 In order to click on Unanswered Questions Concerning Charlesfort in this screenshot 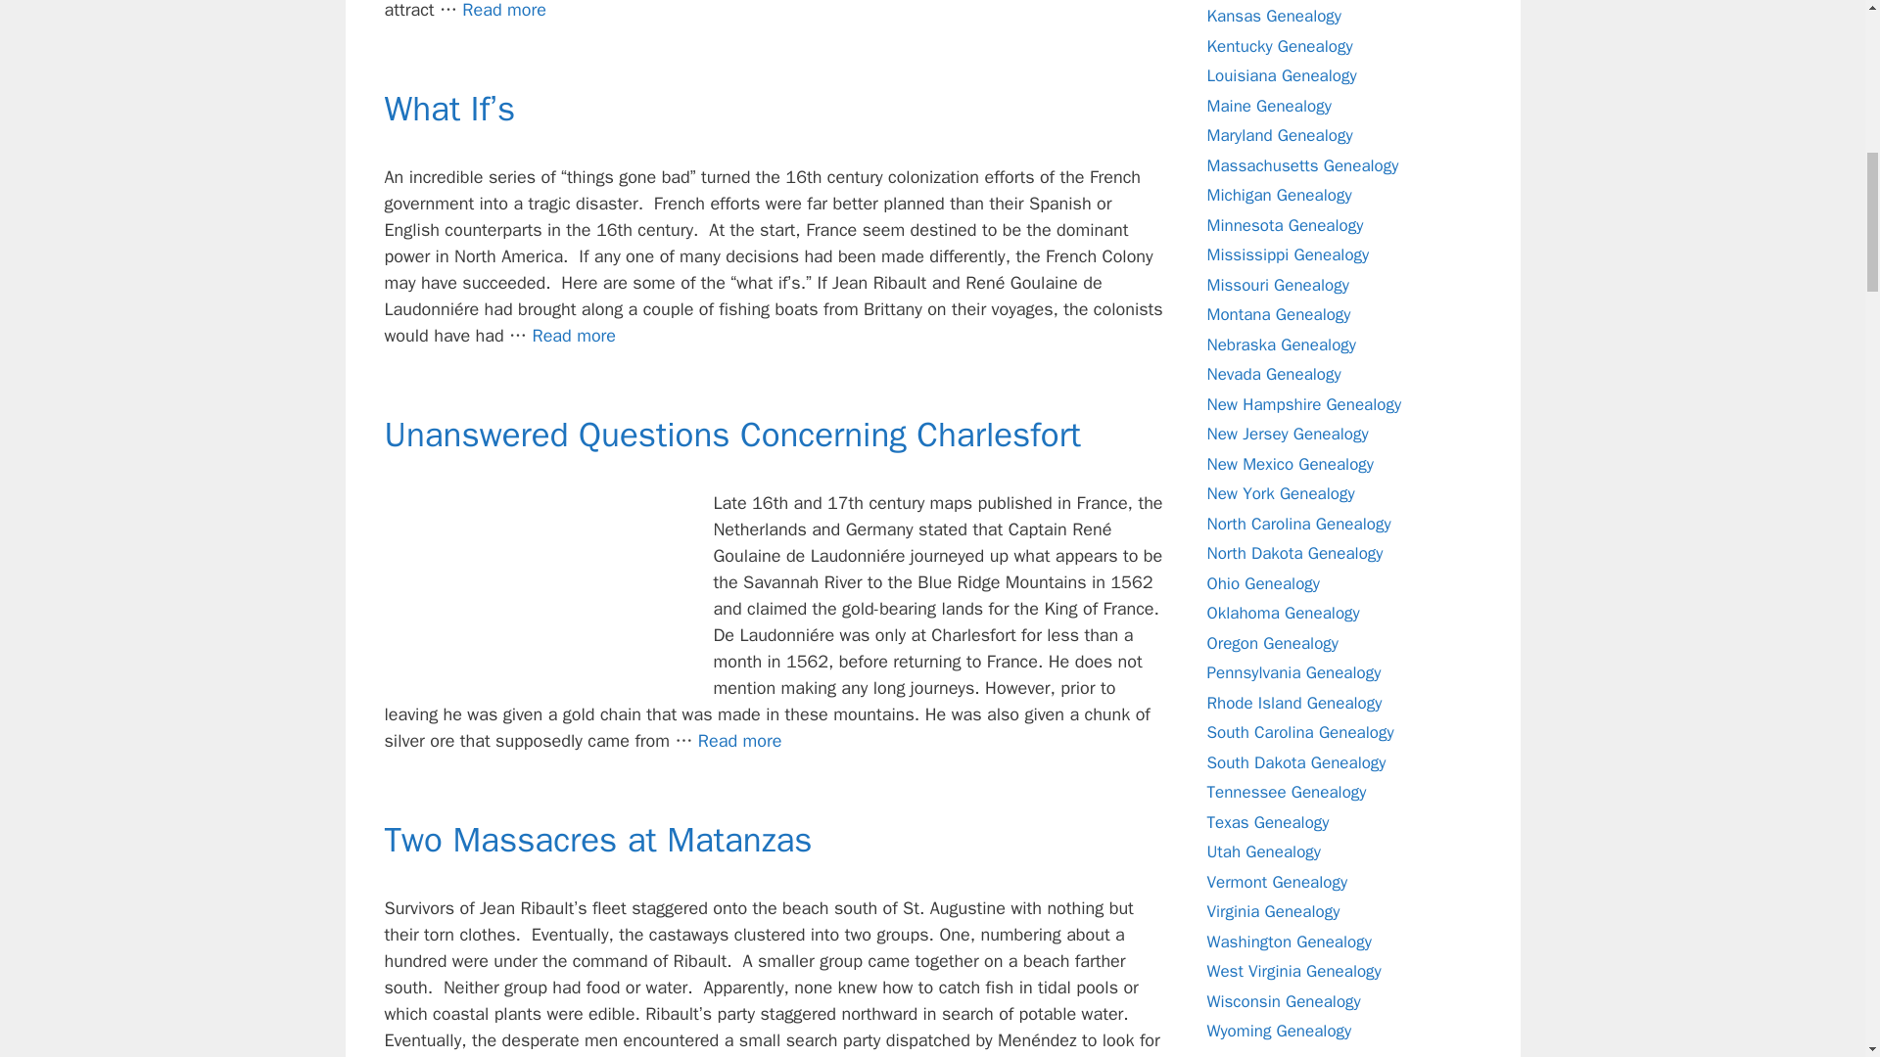, I will do `click(739, 740)`.